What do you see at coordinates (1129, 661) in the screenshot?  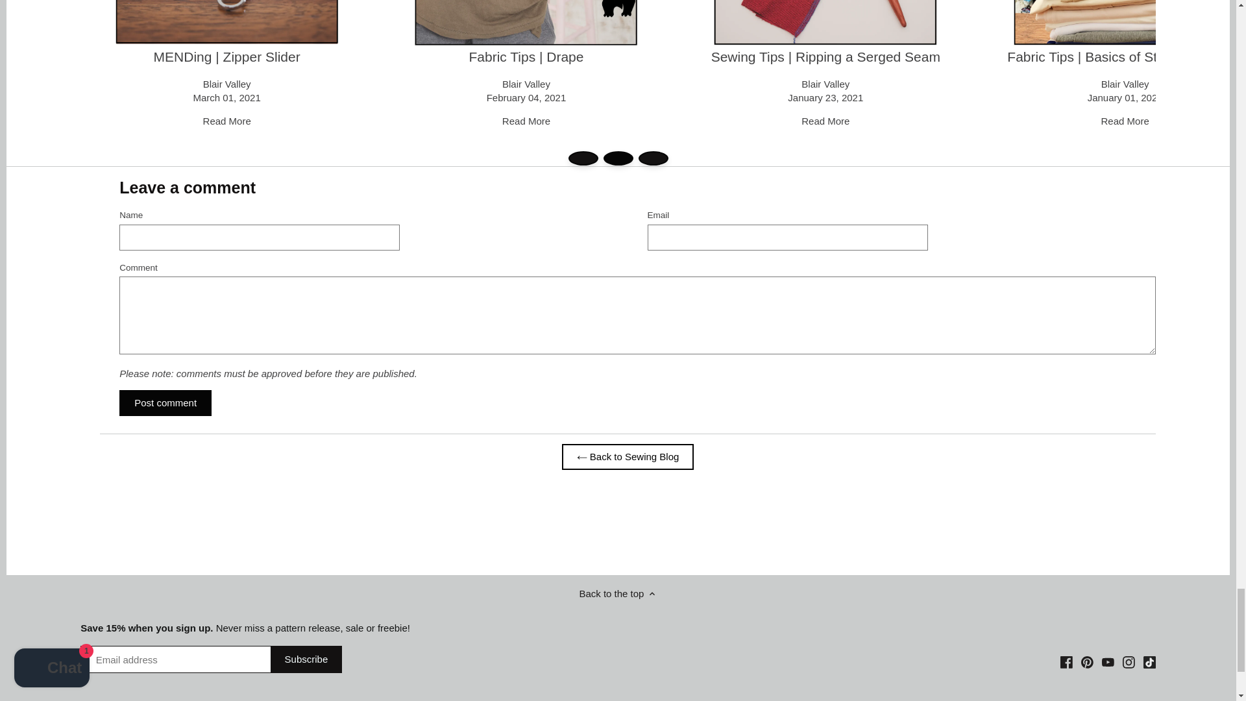 I see `Instagram` at bounding box center [1129, 661].